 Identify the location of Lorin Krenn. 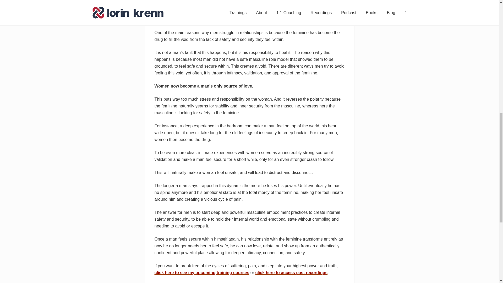
(196, 20).